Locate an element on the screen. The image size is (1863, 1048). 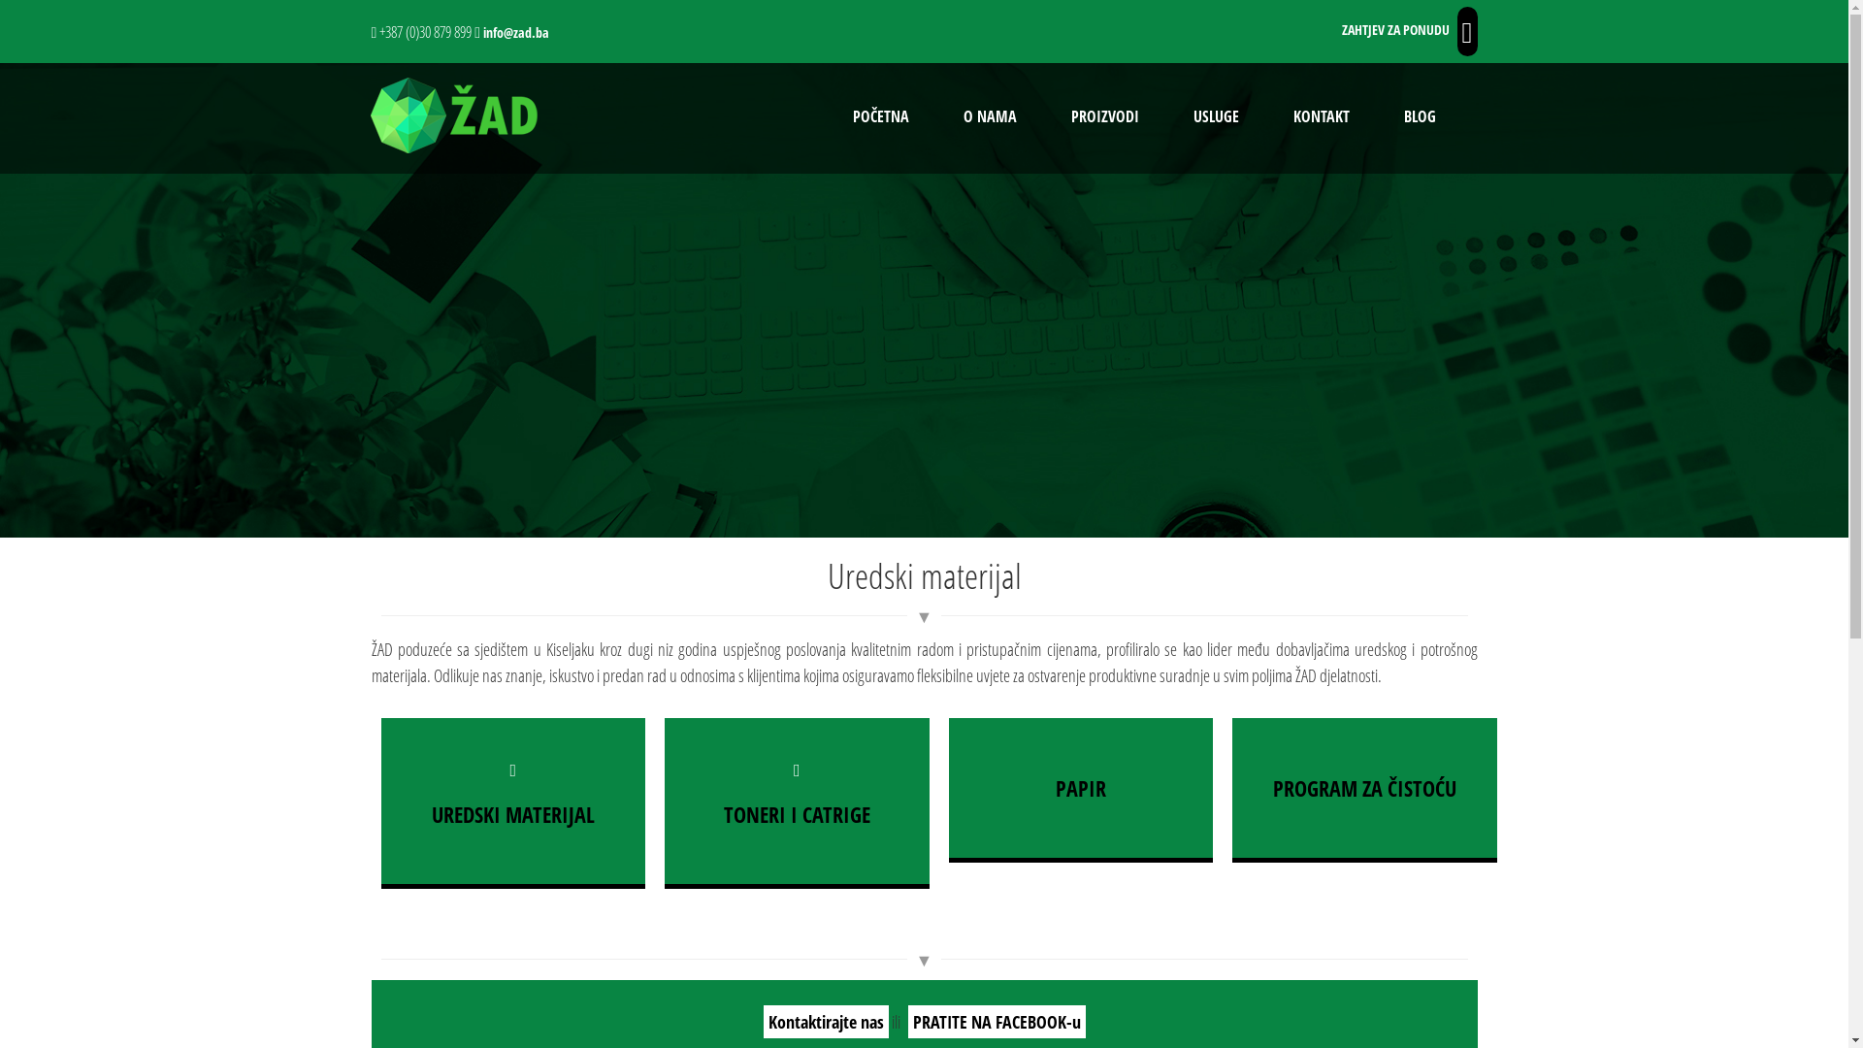
PROIZVODI is located at coordinates (1105, 118).